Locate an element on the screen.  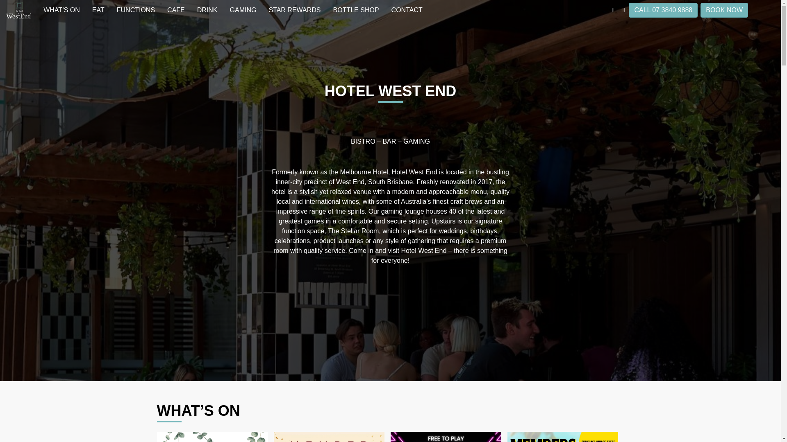
DRINK is located at coordinates (207, 10).